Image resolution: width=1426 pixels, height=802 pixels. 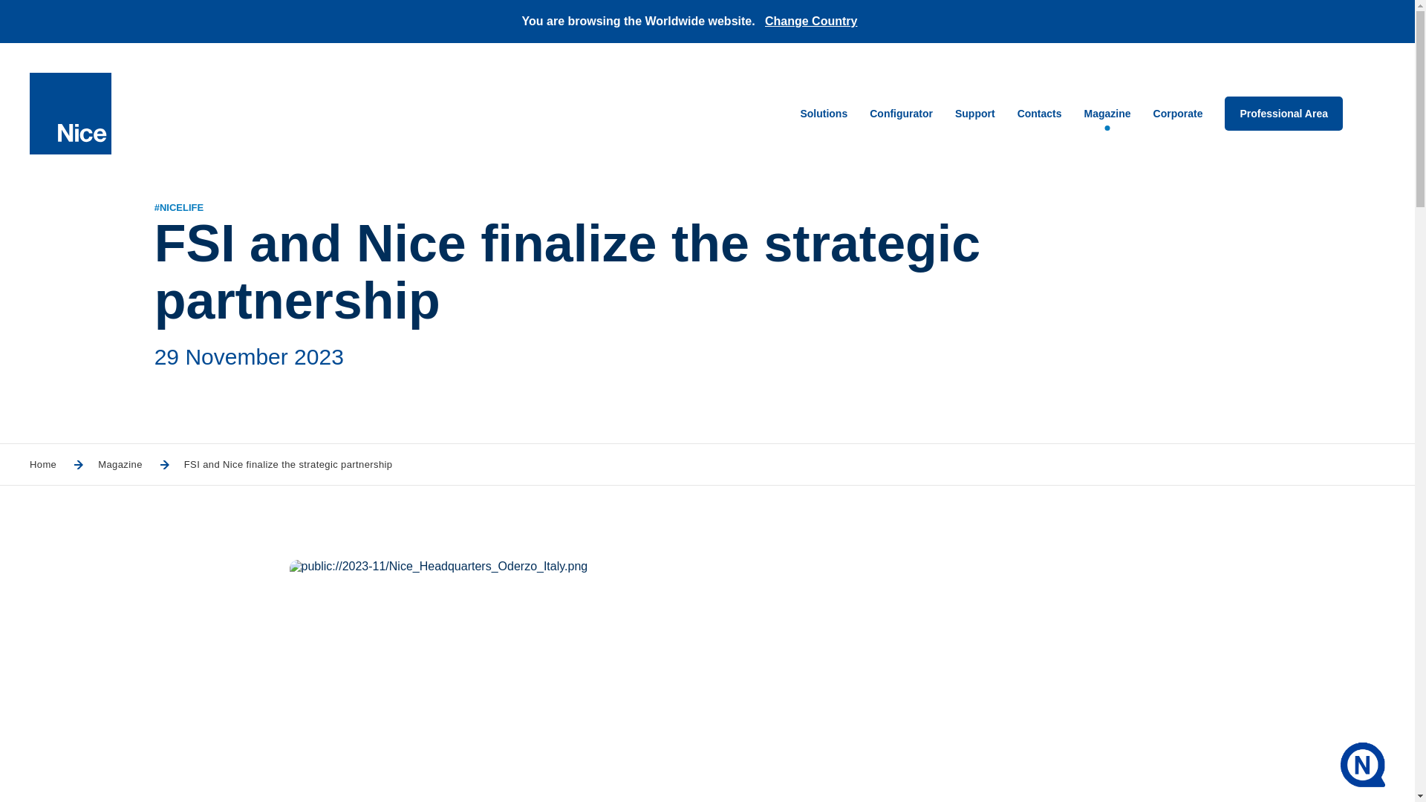 What do you see at coordinates (901, 113) in the screenshot?
I see `Configurator` at bounding box center [901, 113].